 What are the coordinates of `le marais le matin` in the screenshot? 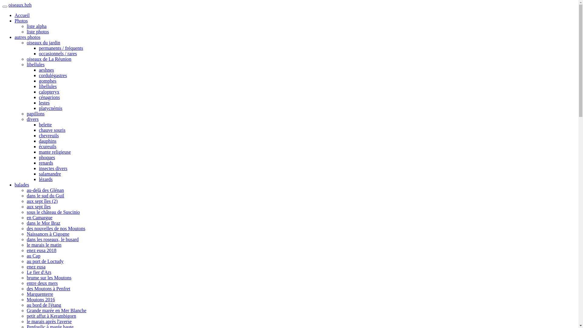 It's located at (44, 245).